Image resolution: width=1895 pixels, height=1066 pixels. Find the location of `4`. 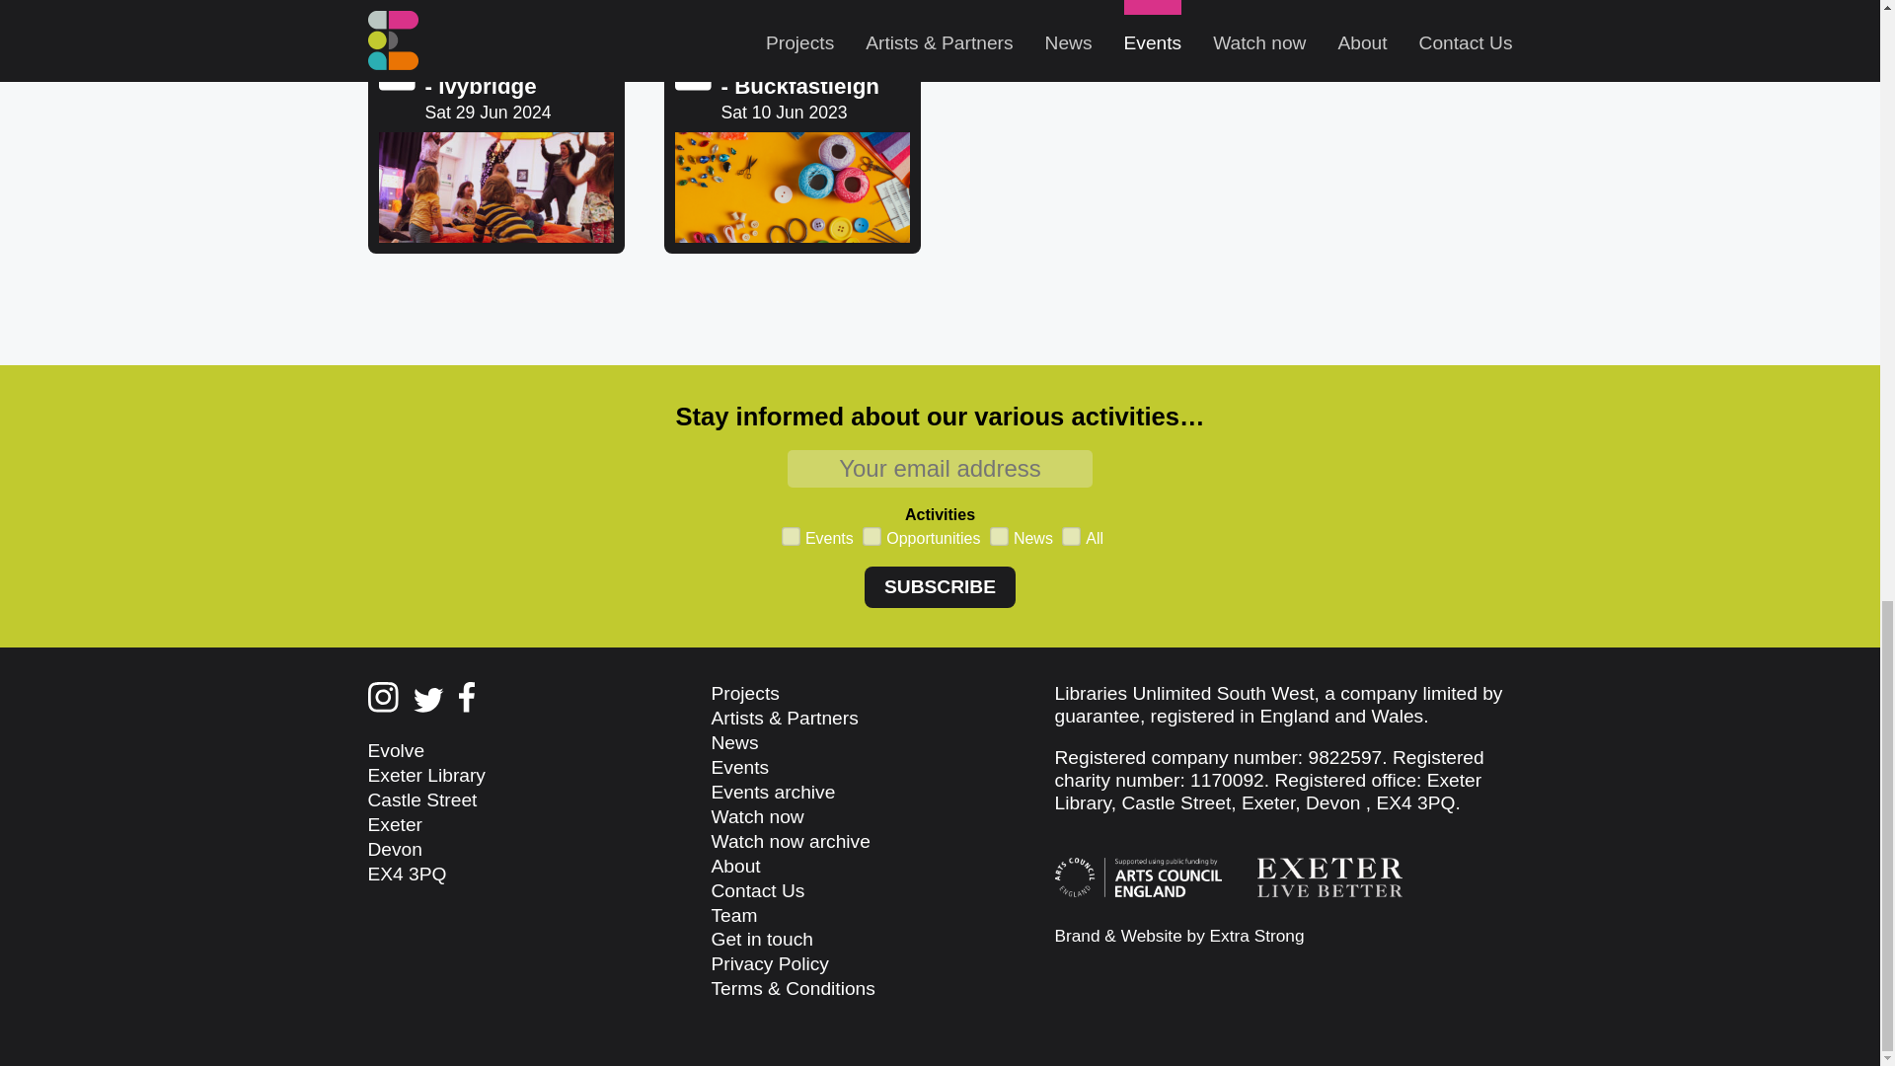

4 is located at coordinates (995, 533).